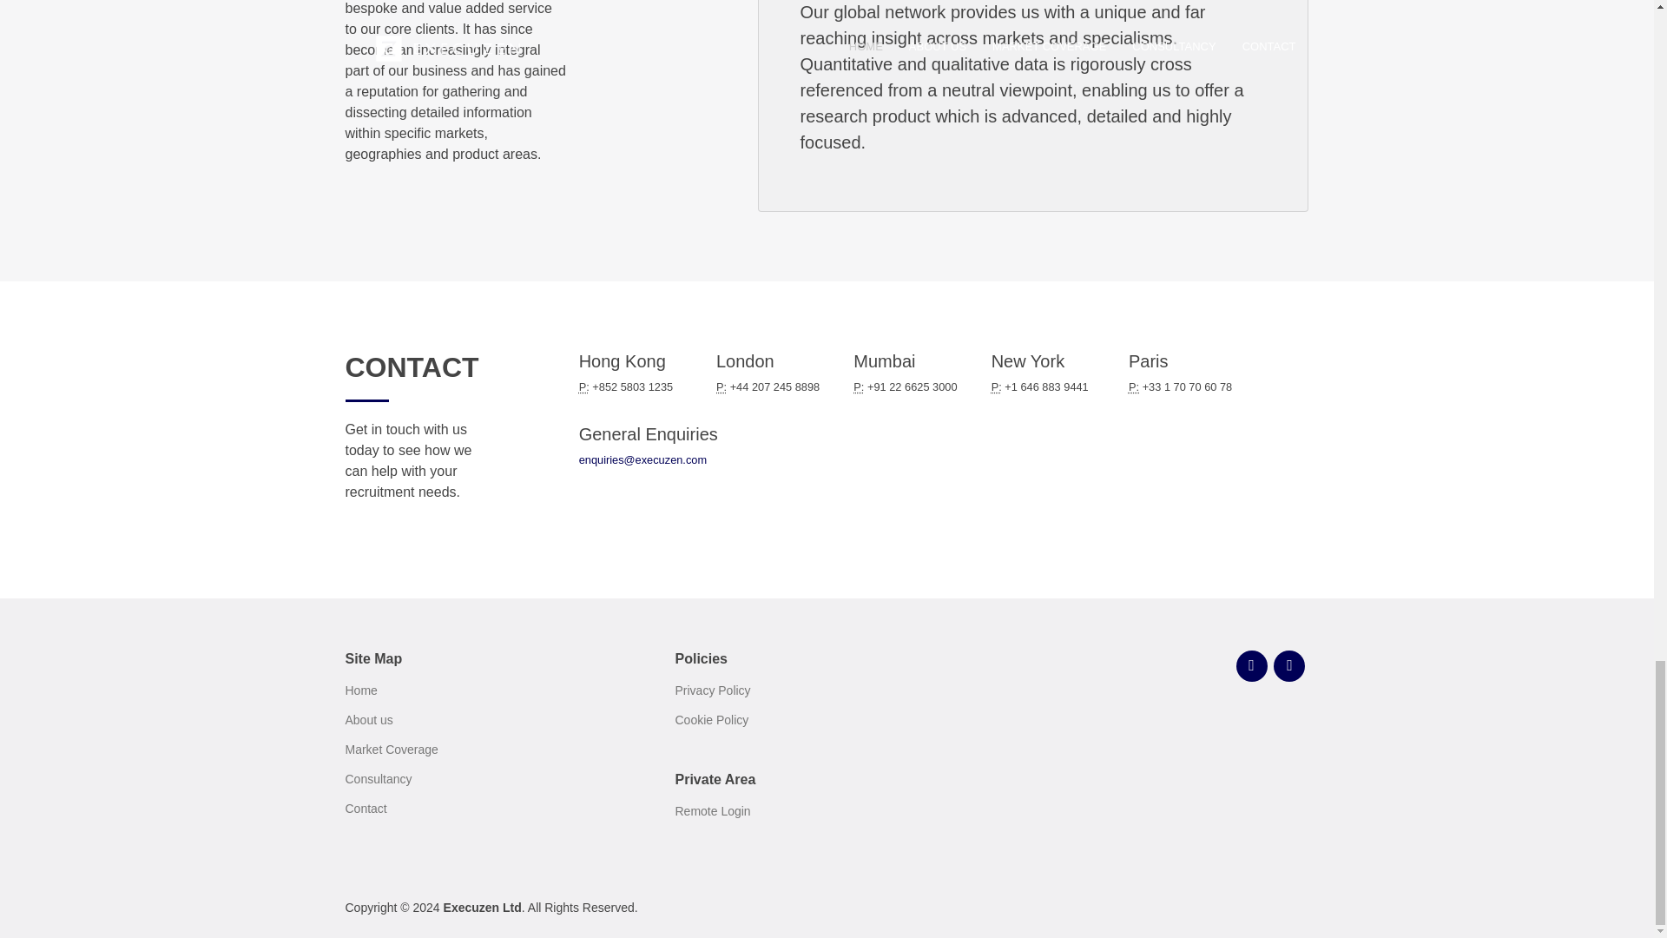 Image resolution: width=1667 pixels, height=938 pixels. What do you see at coordinates (379, 778) in the screenshot?
I see `Consultancy` at bounding box center [379, 778].